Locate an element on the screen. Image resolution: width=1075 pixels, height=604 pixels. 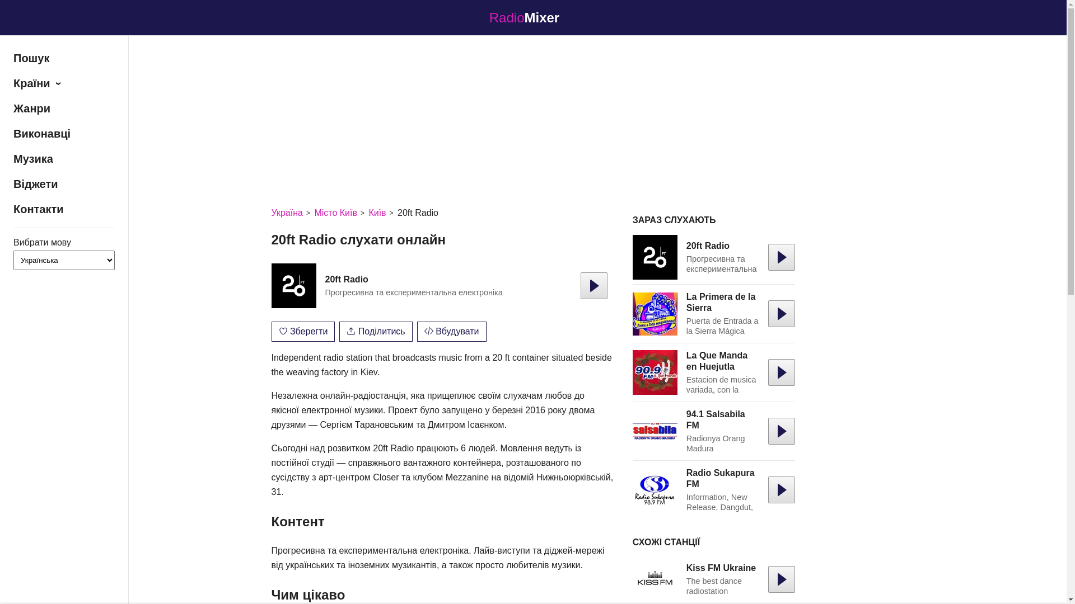
La Que Manda en Huejutla is located at coordinates (655, 372).